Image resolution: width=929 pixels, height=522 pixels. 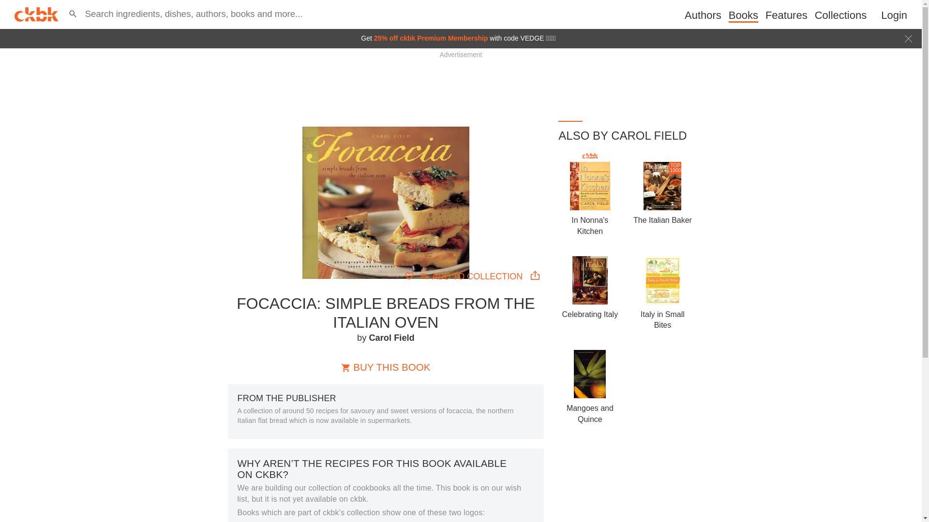 What do you see at coordinates (663, 319) in the screenshot?
I see `Italy in Small Bites` at bounding box center [663, 319].